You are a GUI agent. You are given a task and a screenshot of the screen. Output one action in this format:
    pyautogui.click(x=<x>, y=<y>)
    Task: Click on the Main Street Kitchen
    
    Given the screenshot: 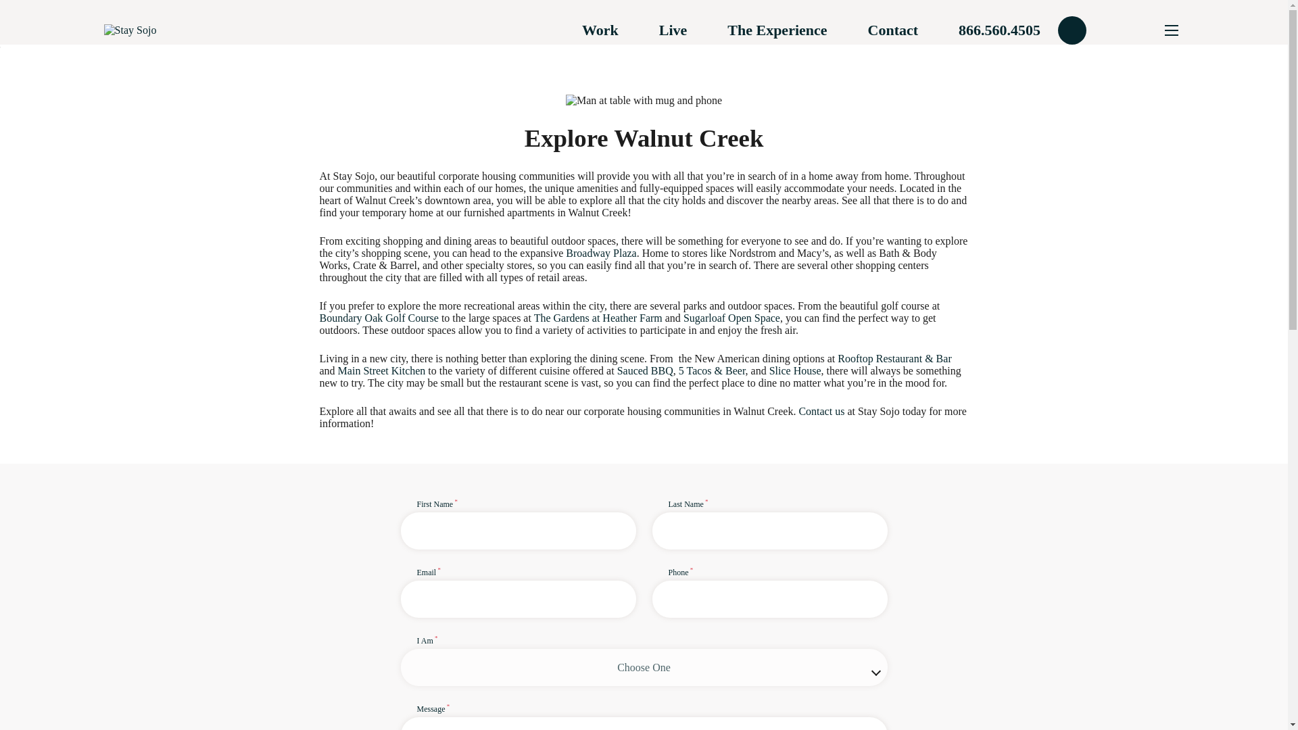 What is the action you would take?
    pyautogui.click(x=381, y=370)
    